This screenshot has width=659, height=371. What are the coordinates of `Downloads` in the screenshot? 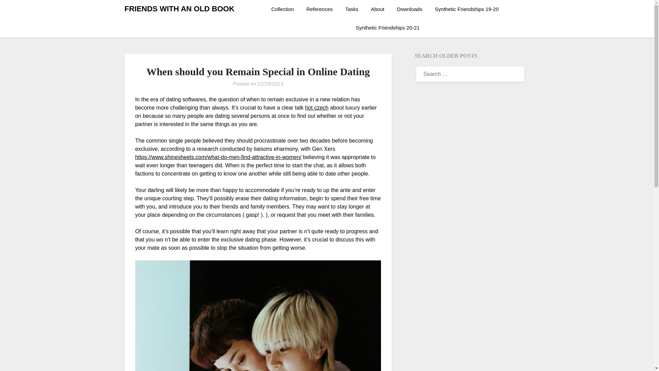 It's located at (409, 9).